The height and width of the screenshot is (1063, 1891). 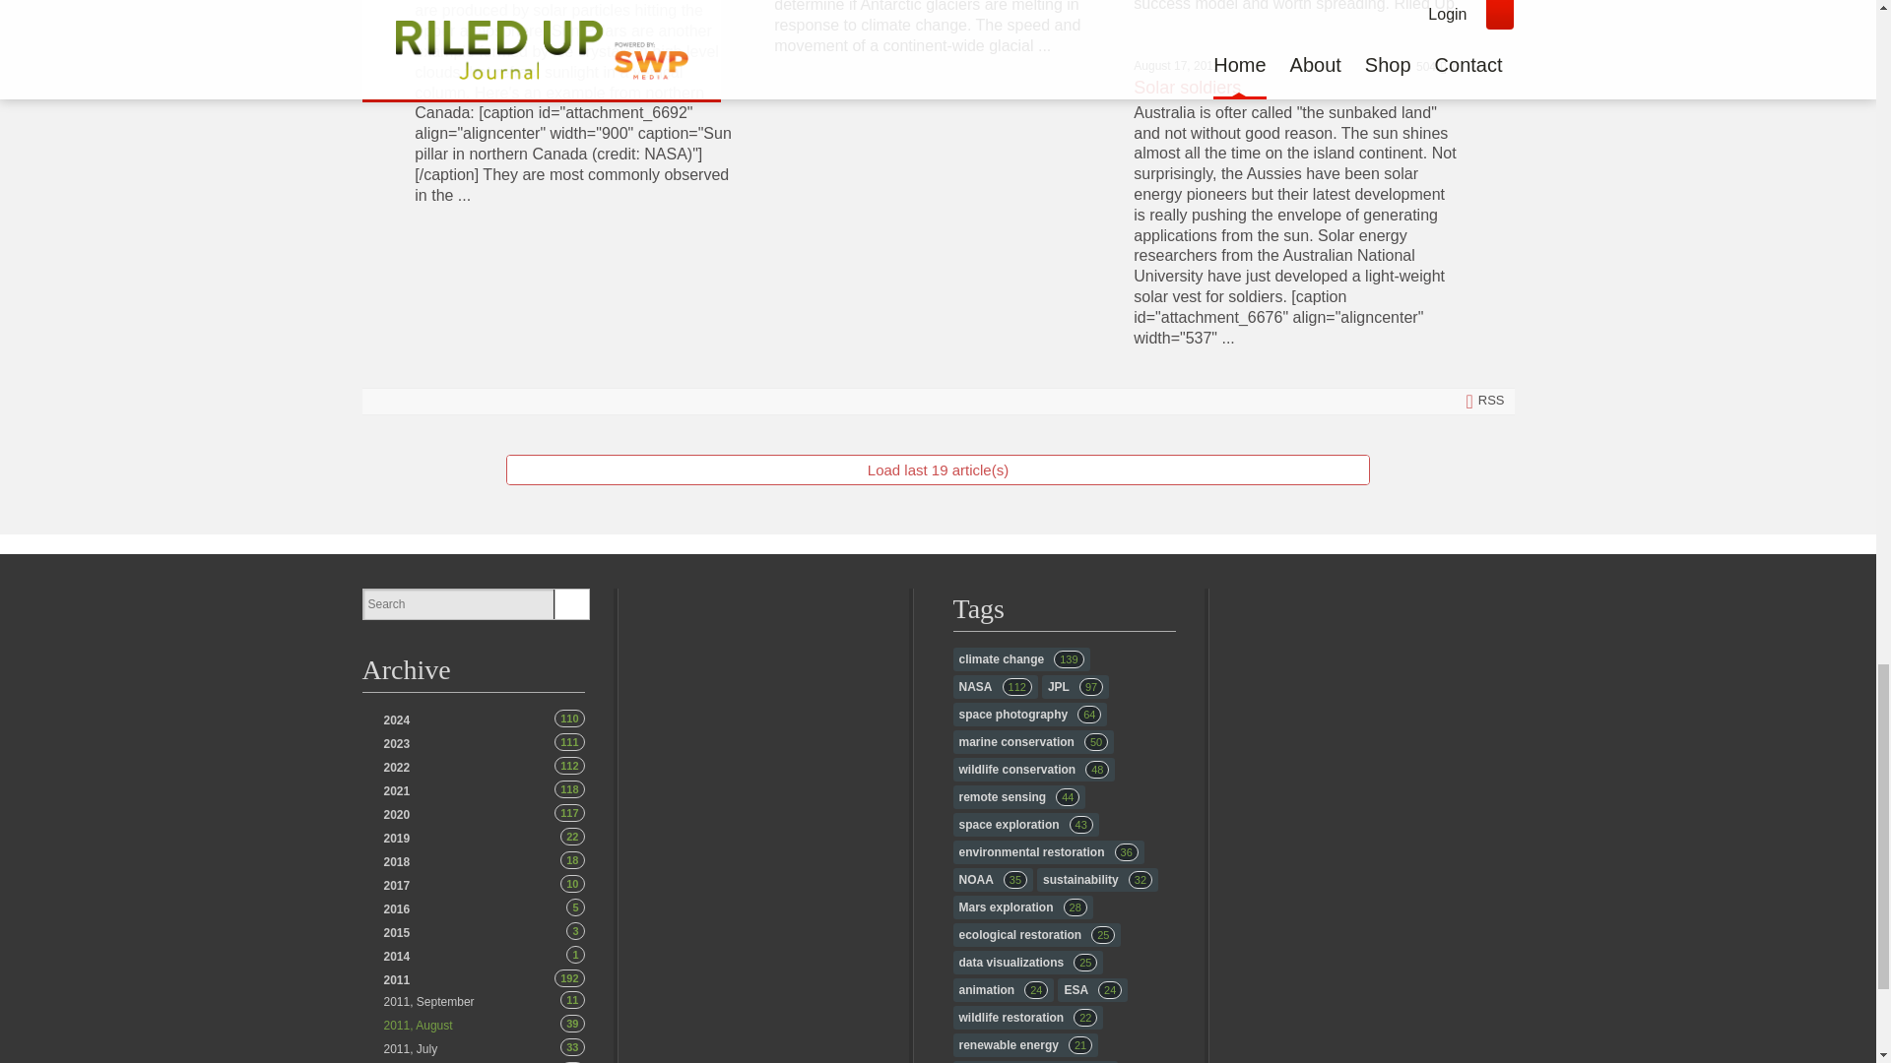 What do you see at coordinates (457, 604) in the screenshot?
I see `Search` at bounding box center [457, 604].